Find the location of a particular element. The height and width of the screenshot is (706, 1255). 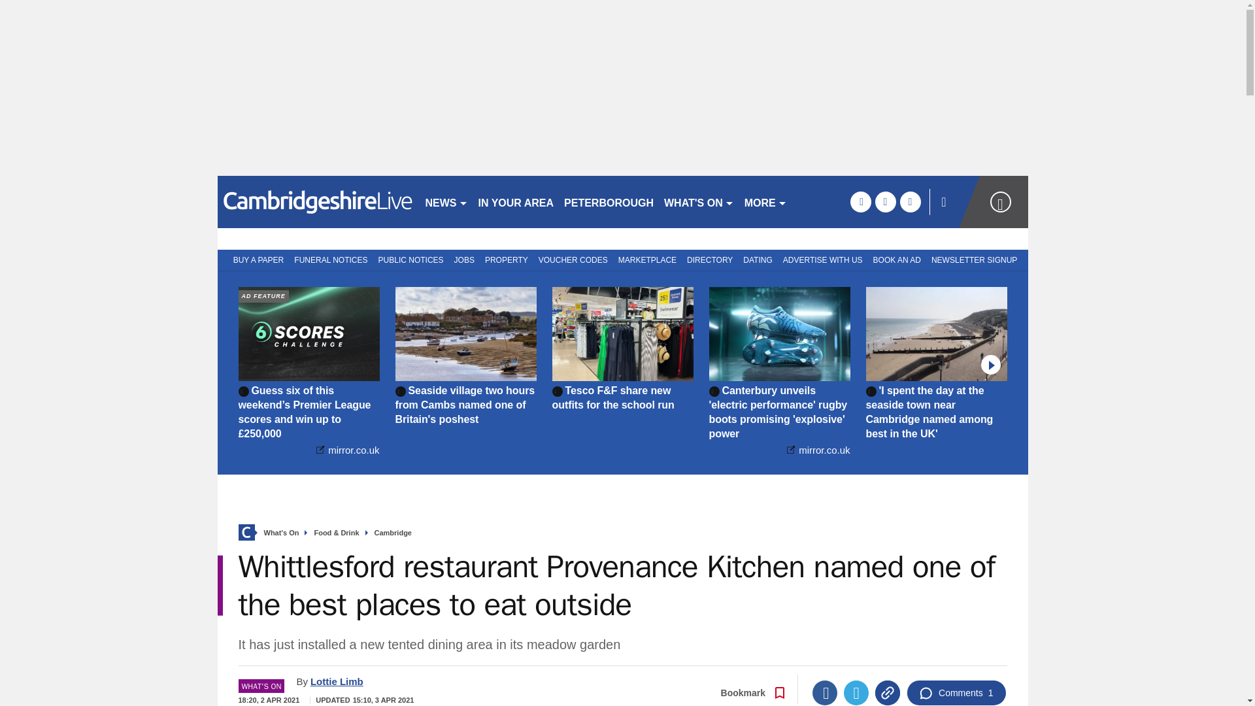

Facebook is located at coordinates (824, 693).